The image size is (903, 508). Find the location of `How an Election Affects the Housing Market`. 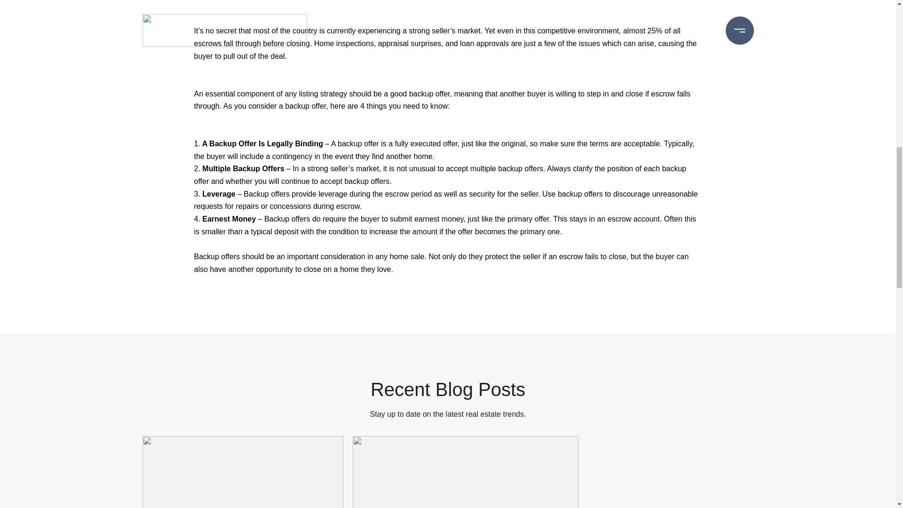

How an Election Affects the Housing Market is located at coordinates (242, 472).